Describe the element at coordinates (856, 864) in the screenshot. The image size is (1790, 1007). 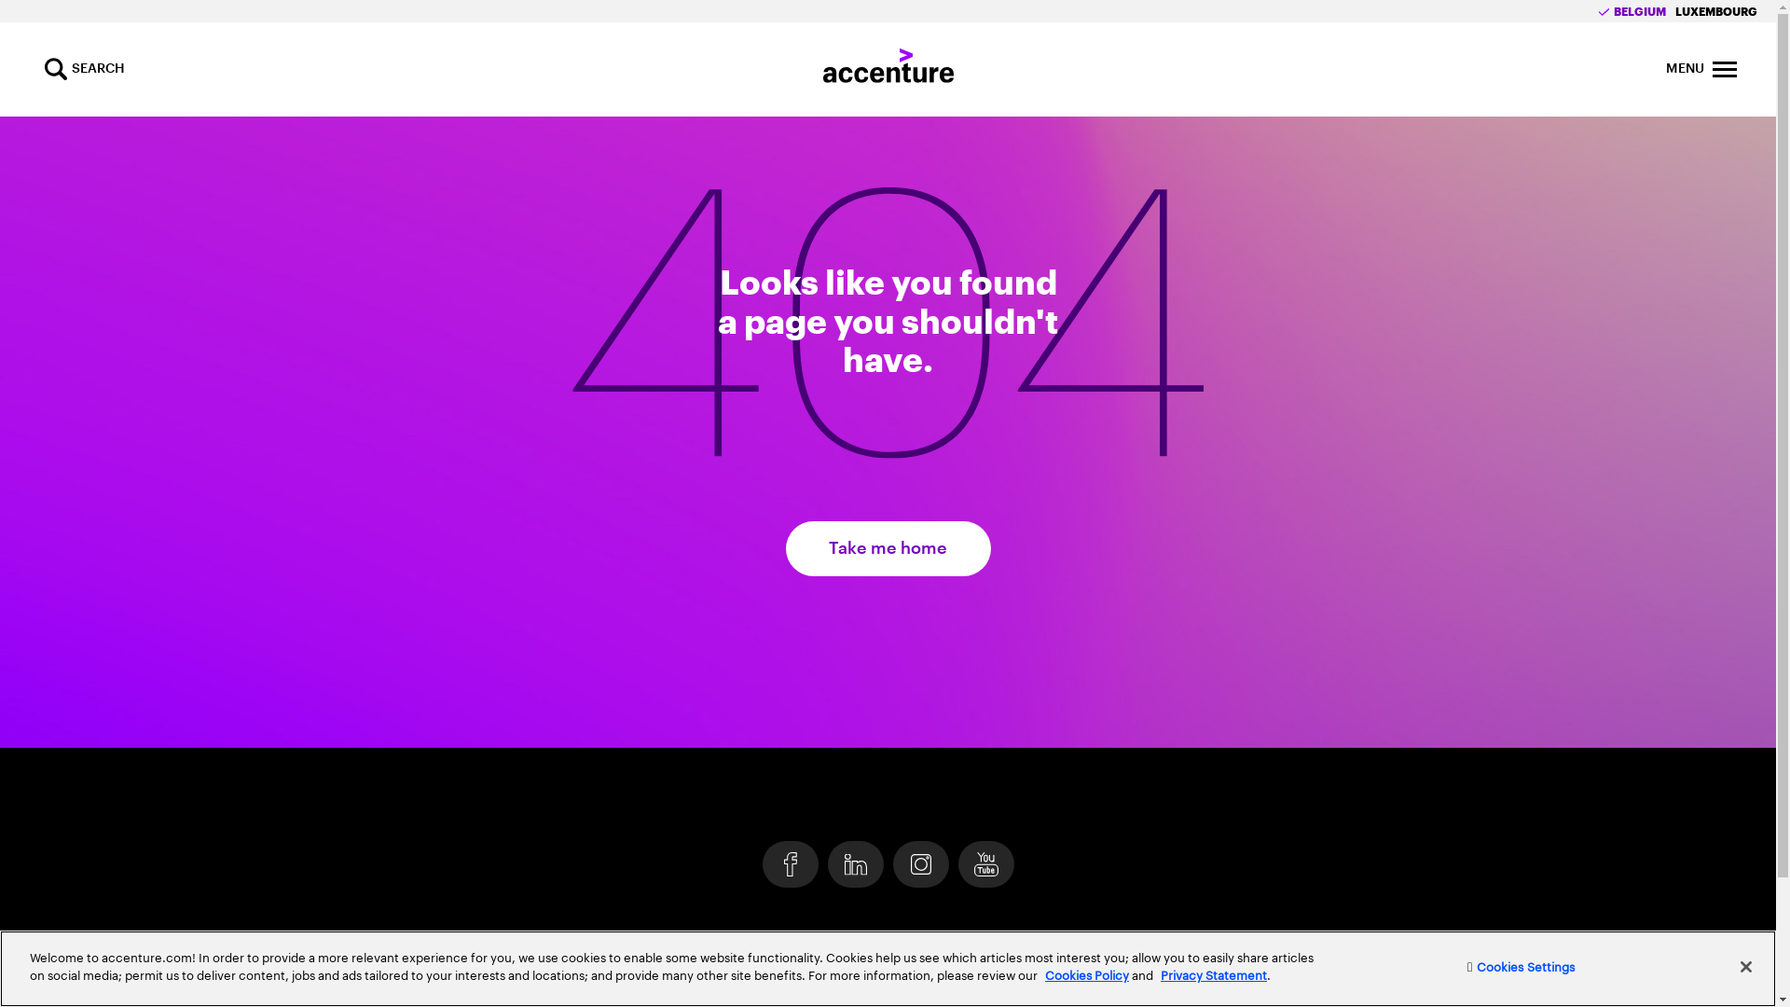
I see `linkedin` at that location.